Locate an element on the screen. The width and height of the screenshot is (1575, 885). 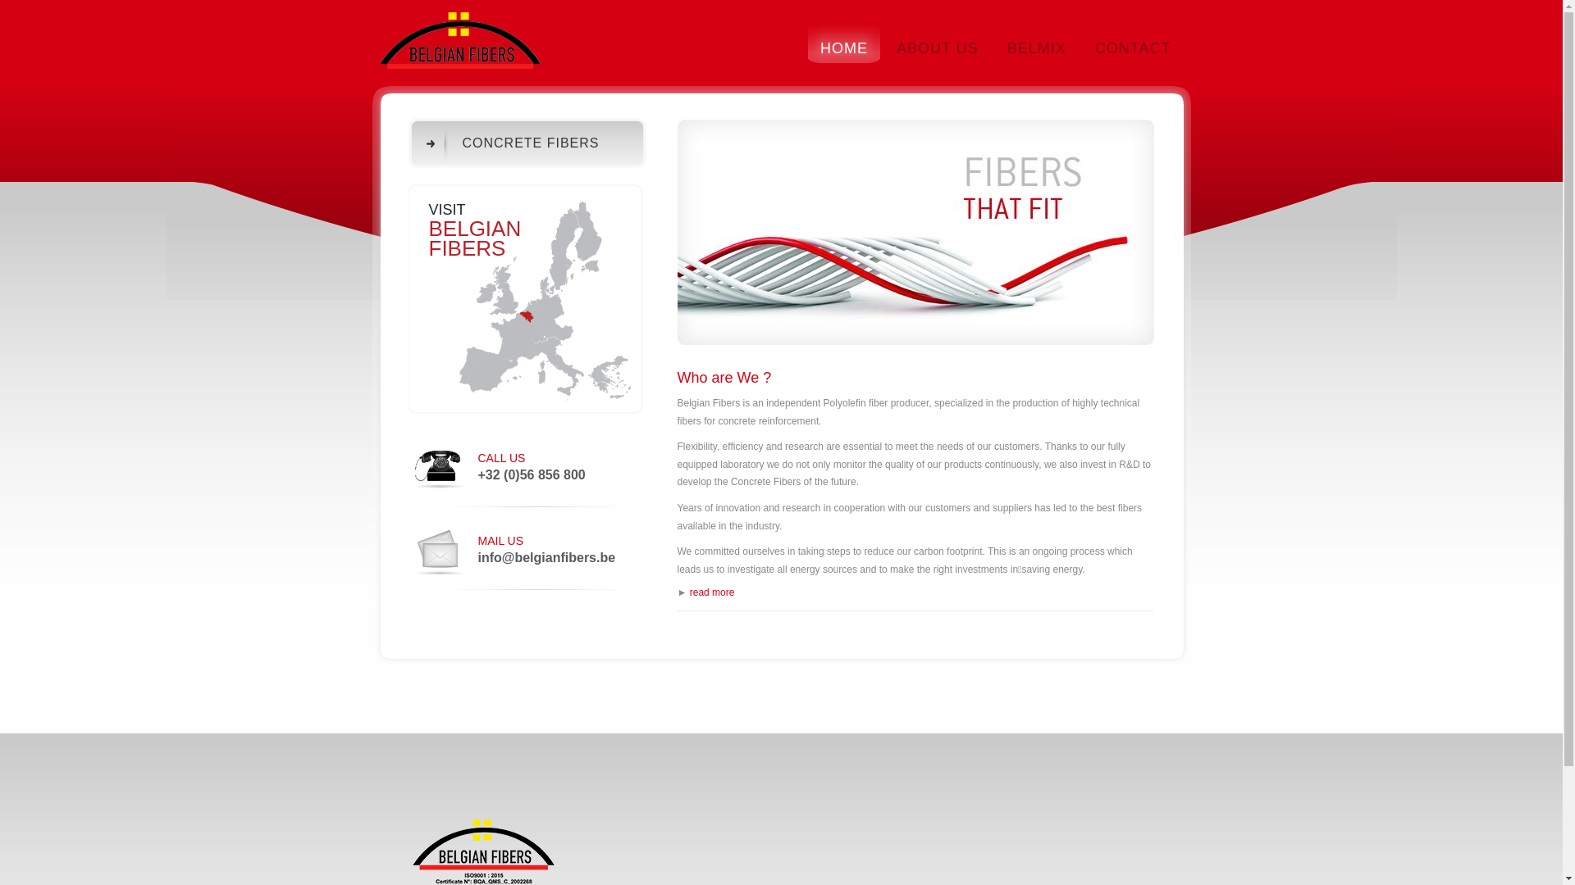
Belgian Fibers is located at coordinates (461, 48).